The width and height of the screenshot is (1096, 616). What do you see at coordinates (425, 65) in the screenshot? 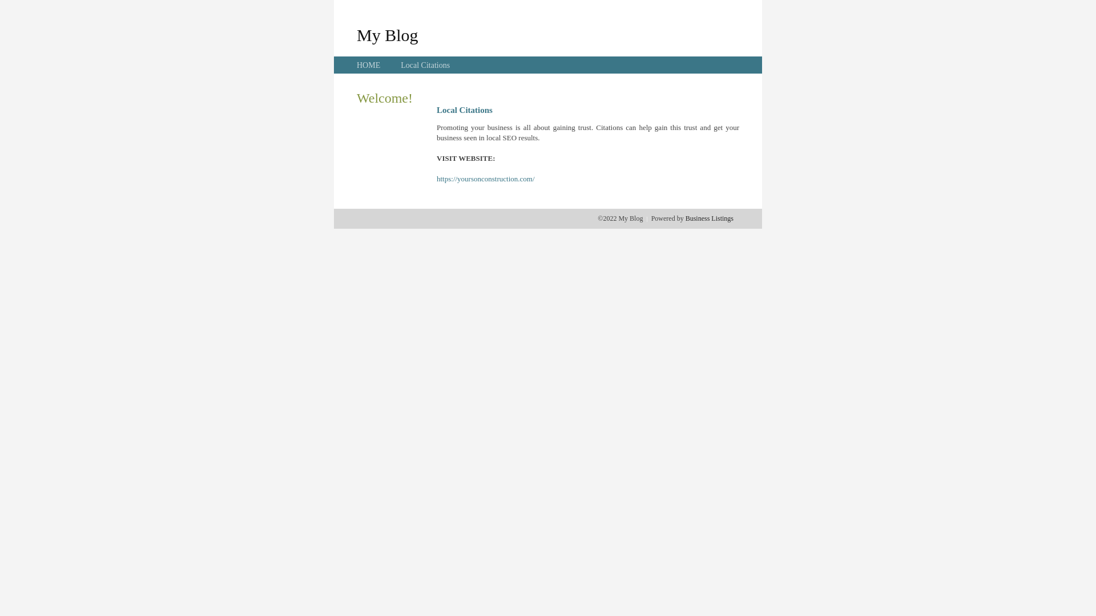
I see `Local Citations` at bounding box center [425, 65].